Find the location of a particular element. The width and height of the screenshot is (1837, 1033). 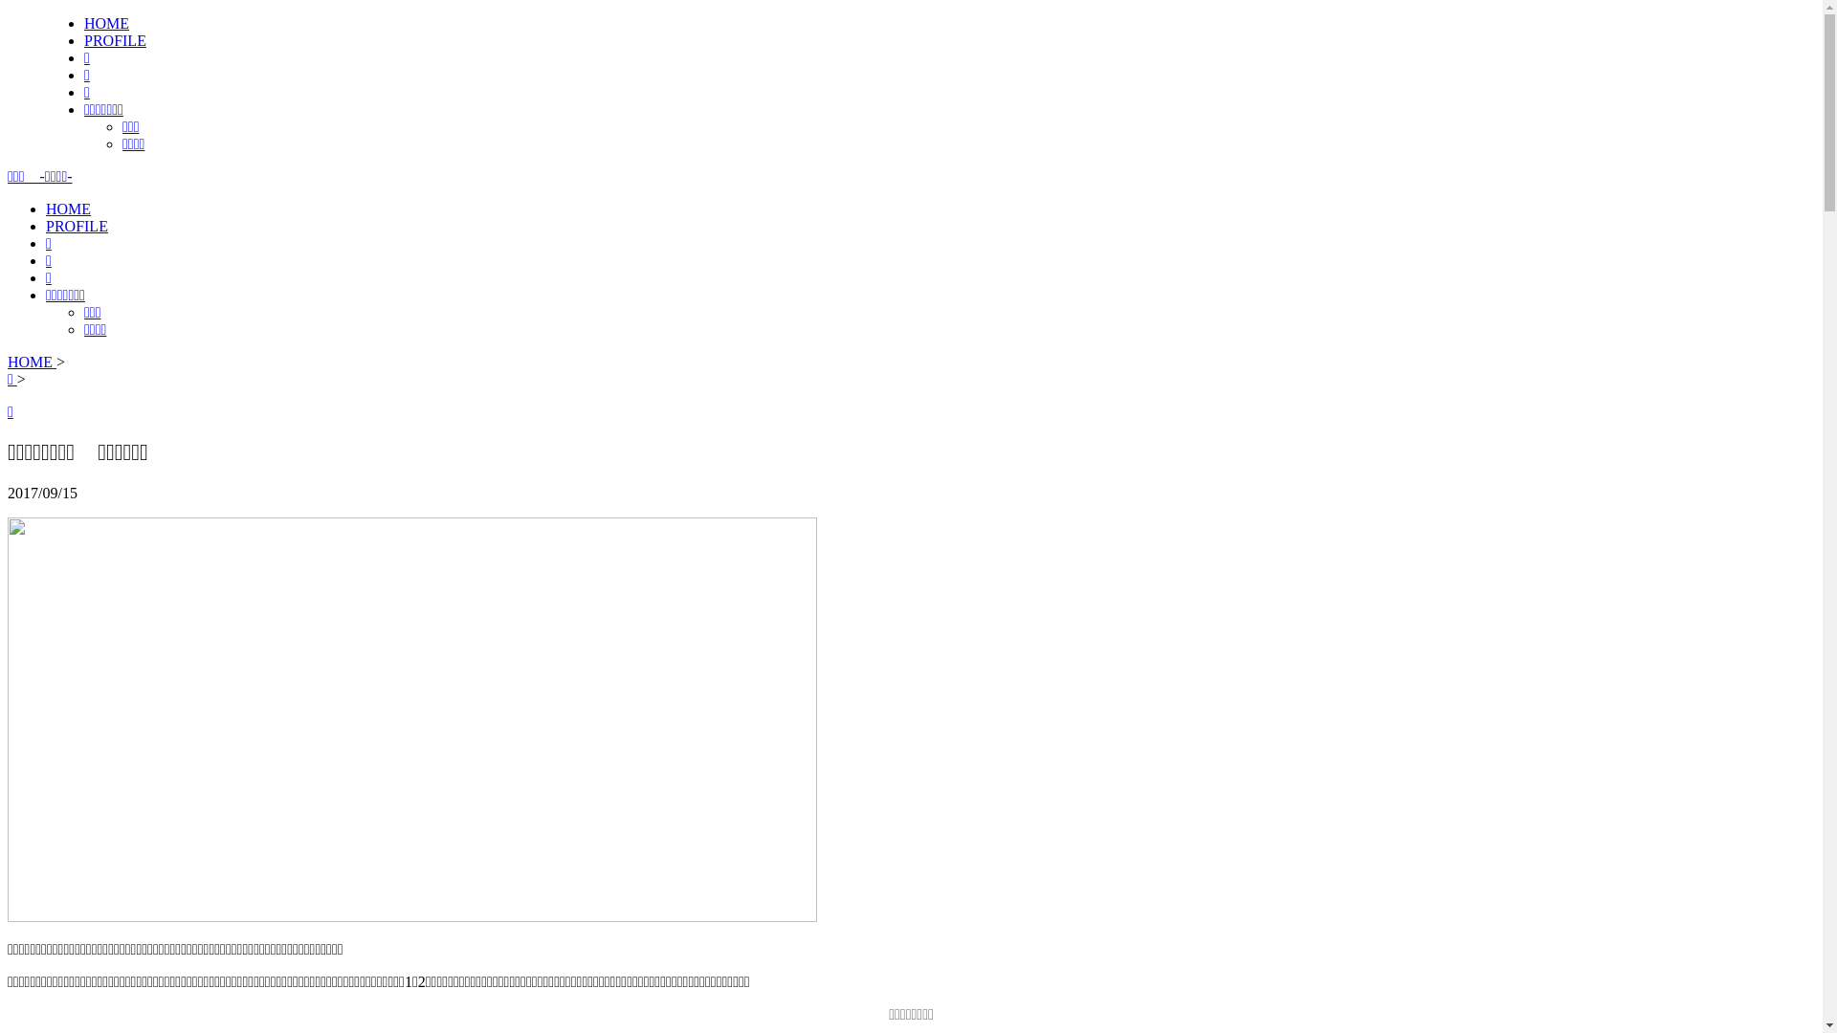

HOME is located at coordinates (107, 23).